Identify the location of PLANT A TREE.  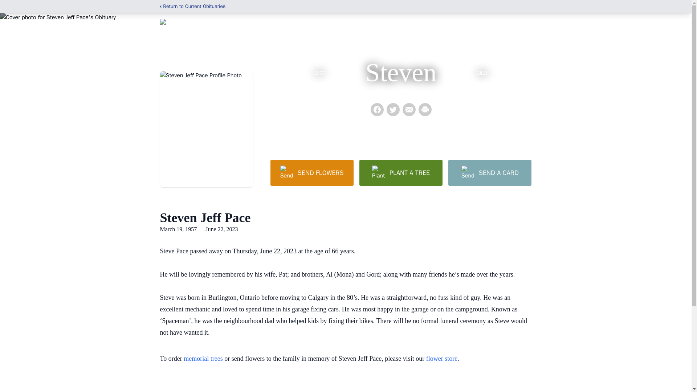
(401, 172).